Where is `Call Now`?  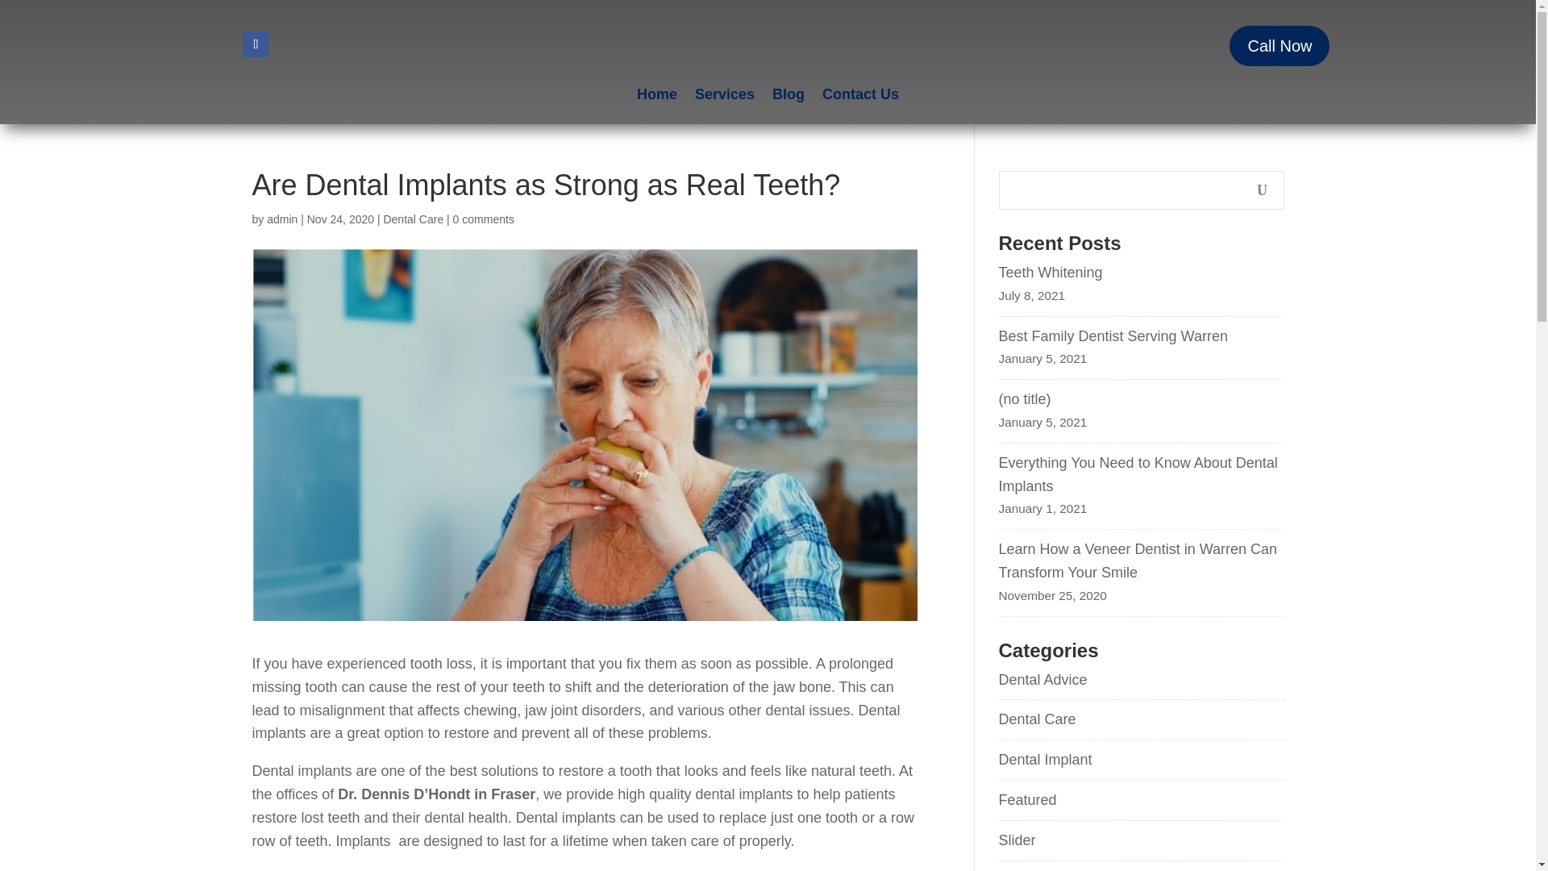
Call Now is located at coordinates (1279, 46).